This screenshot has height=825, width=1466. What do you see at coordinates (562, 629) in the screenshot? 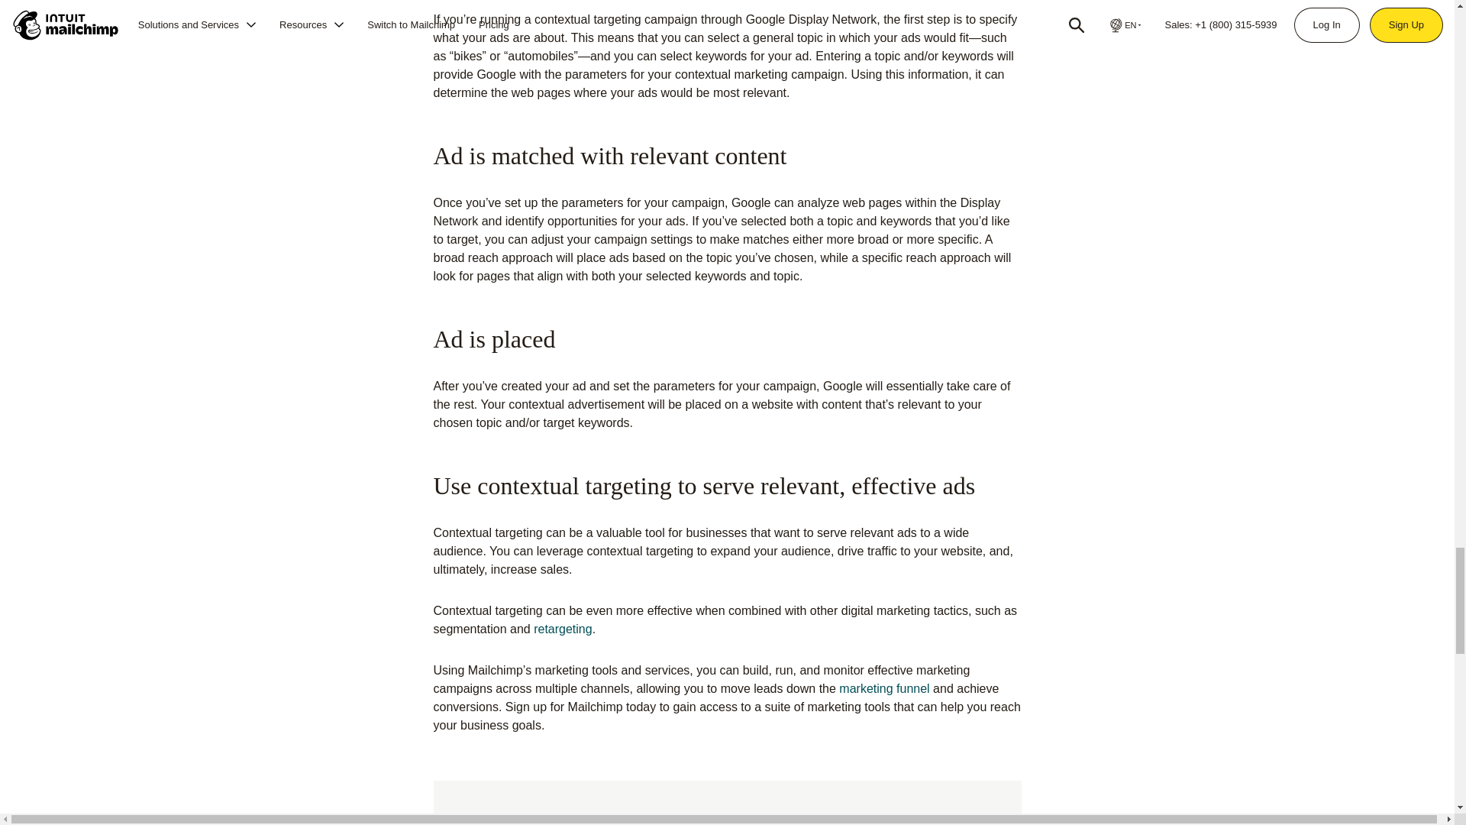
I see `retargeting` at bounding box center [562, 629].